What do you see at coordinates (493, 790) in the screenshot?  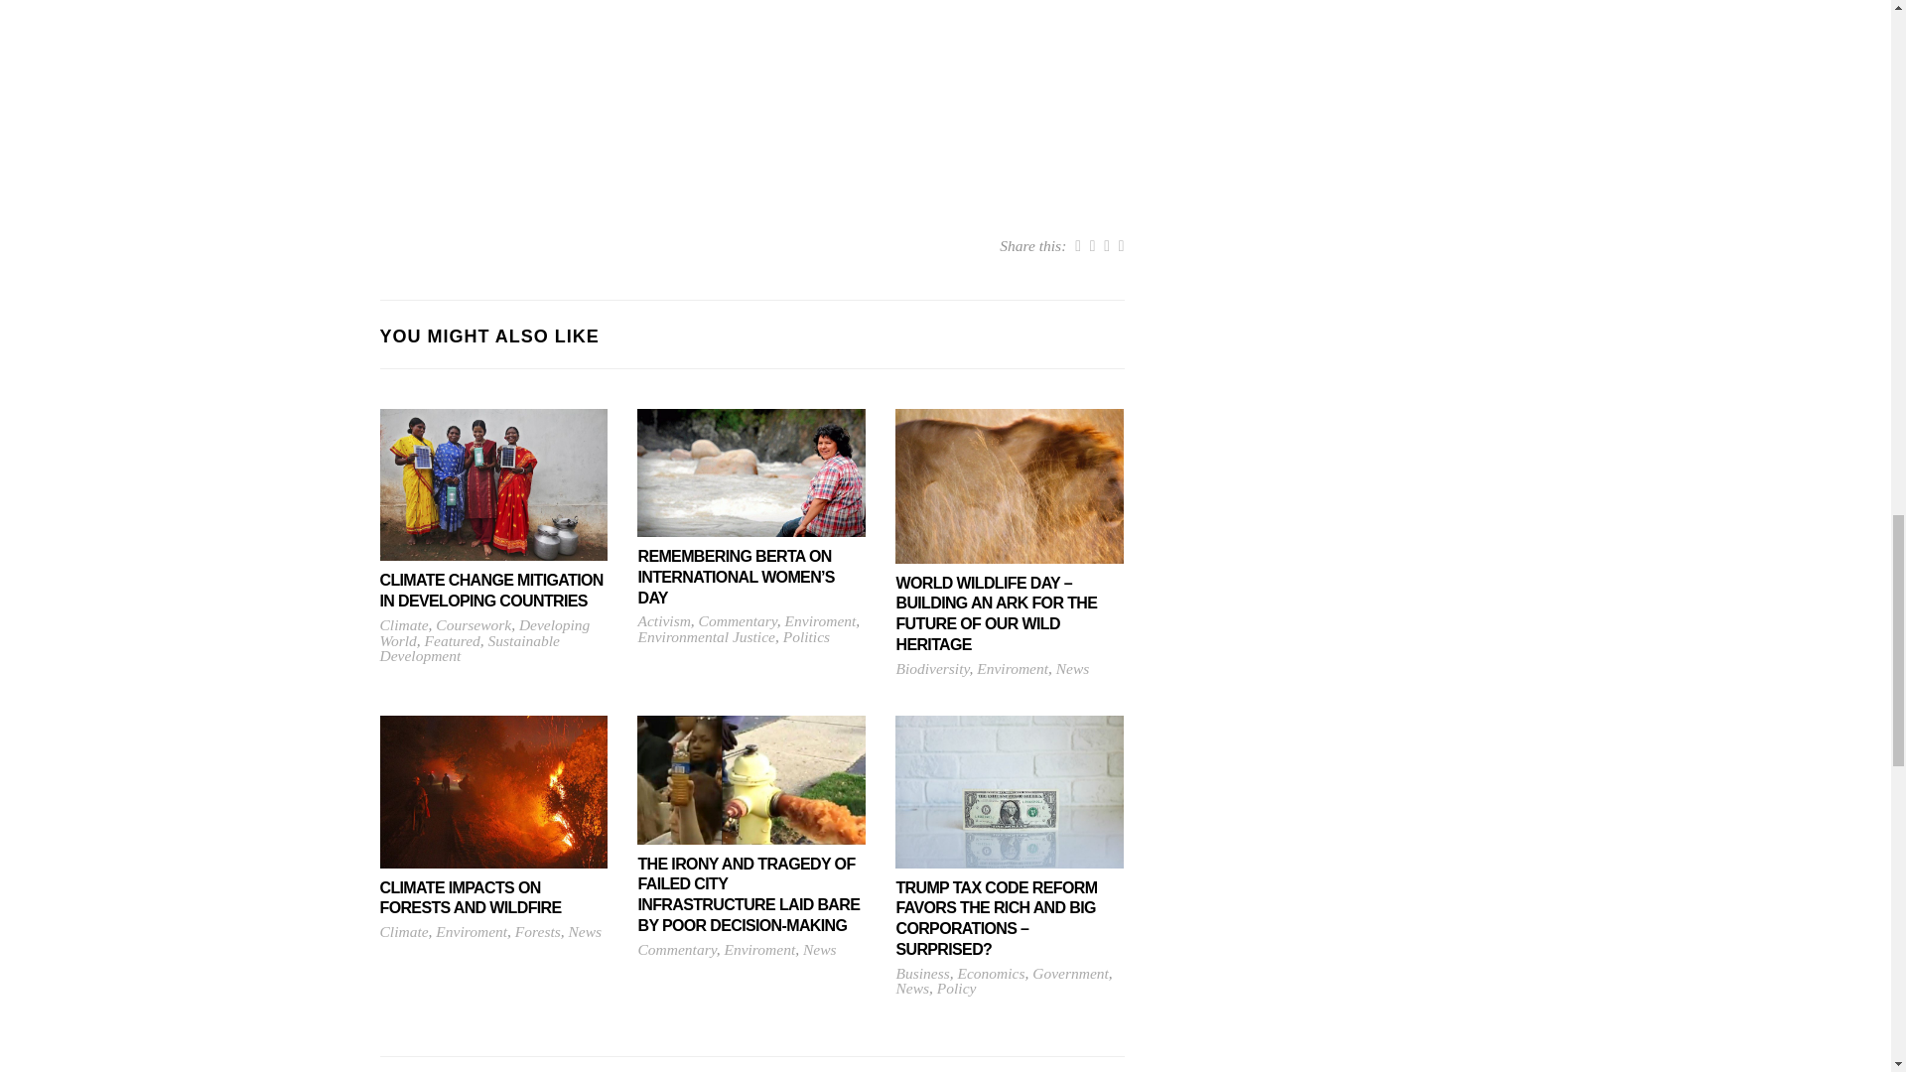 I see `Climate Impacts on Forests and Wildfire` at bounding box center [493, 790].